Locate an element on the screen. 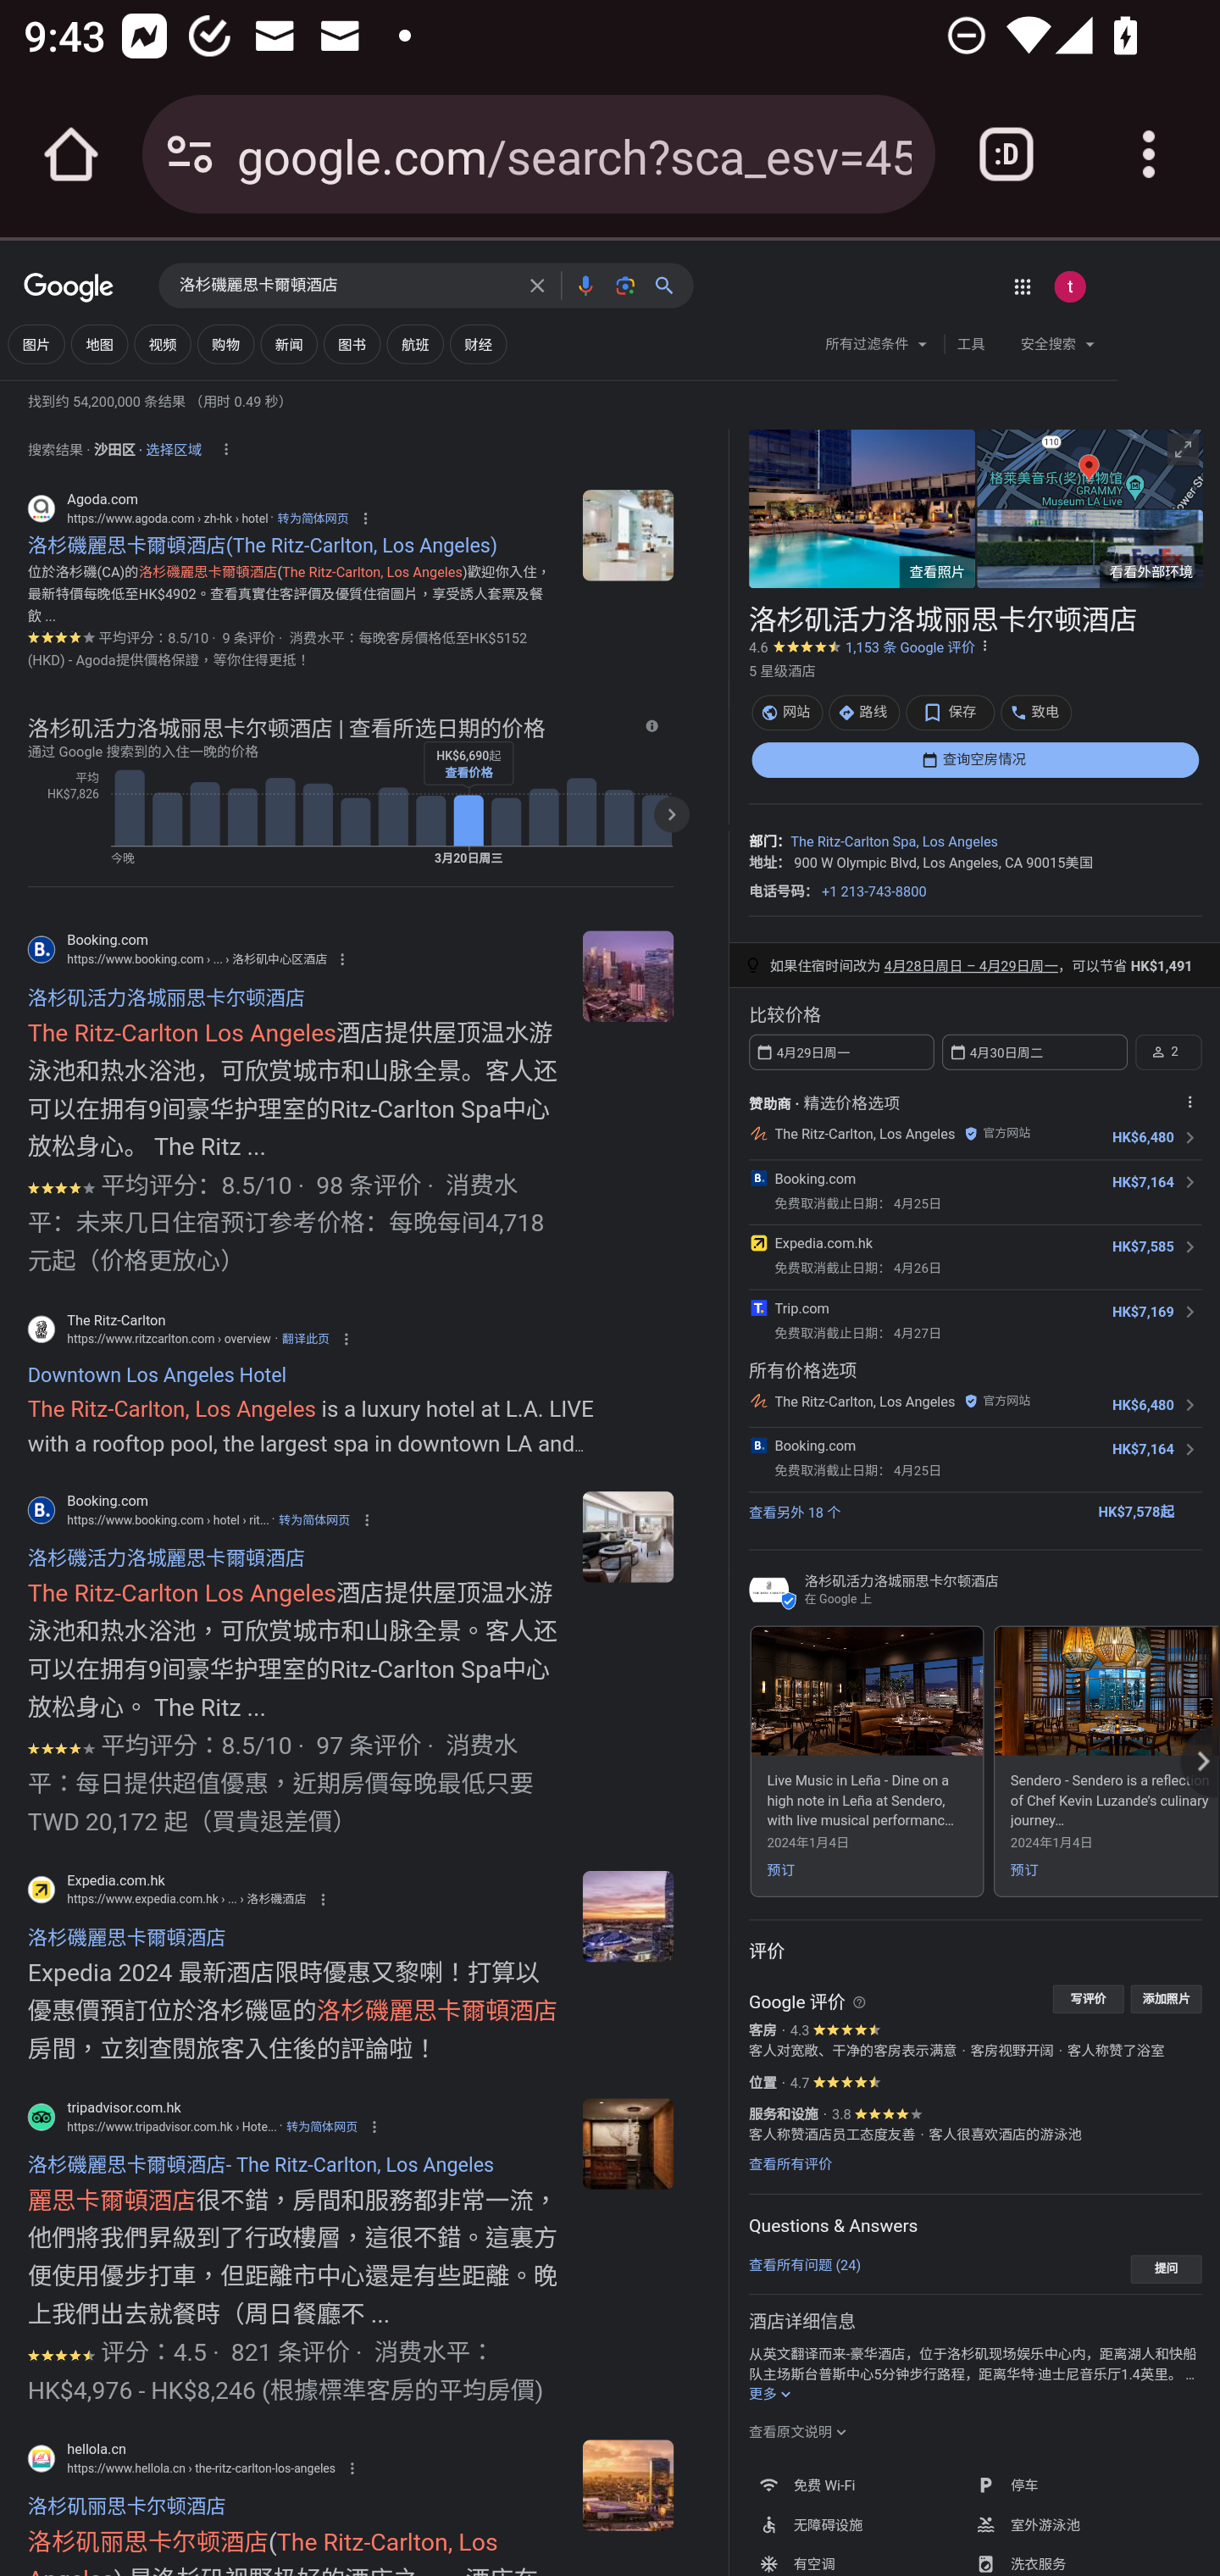 The width and height of the screenshot is (1220, 2576). 清除 is located at coordinates (536, 285).